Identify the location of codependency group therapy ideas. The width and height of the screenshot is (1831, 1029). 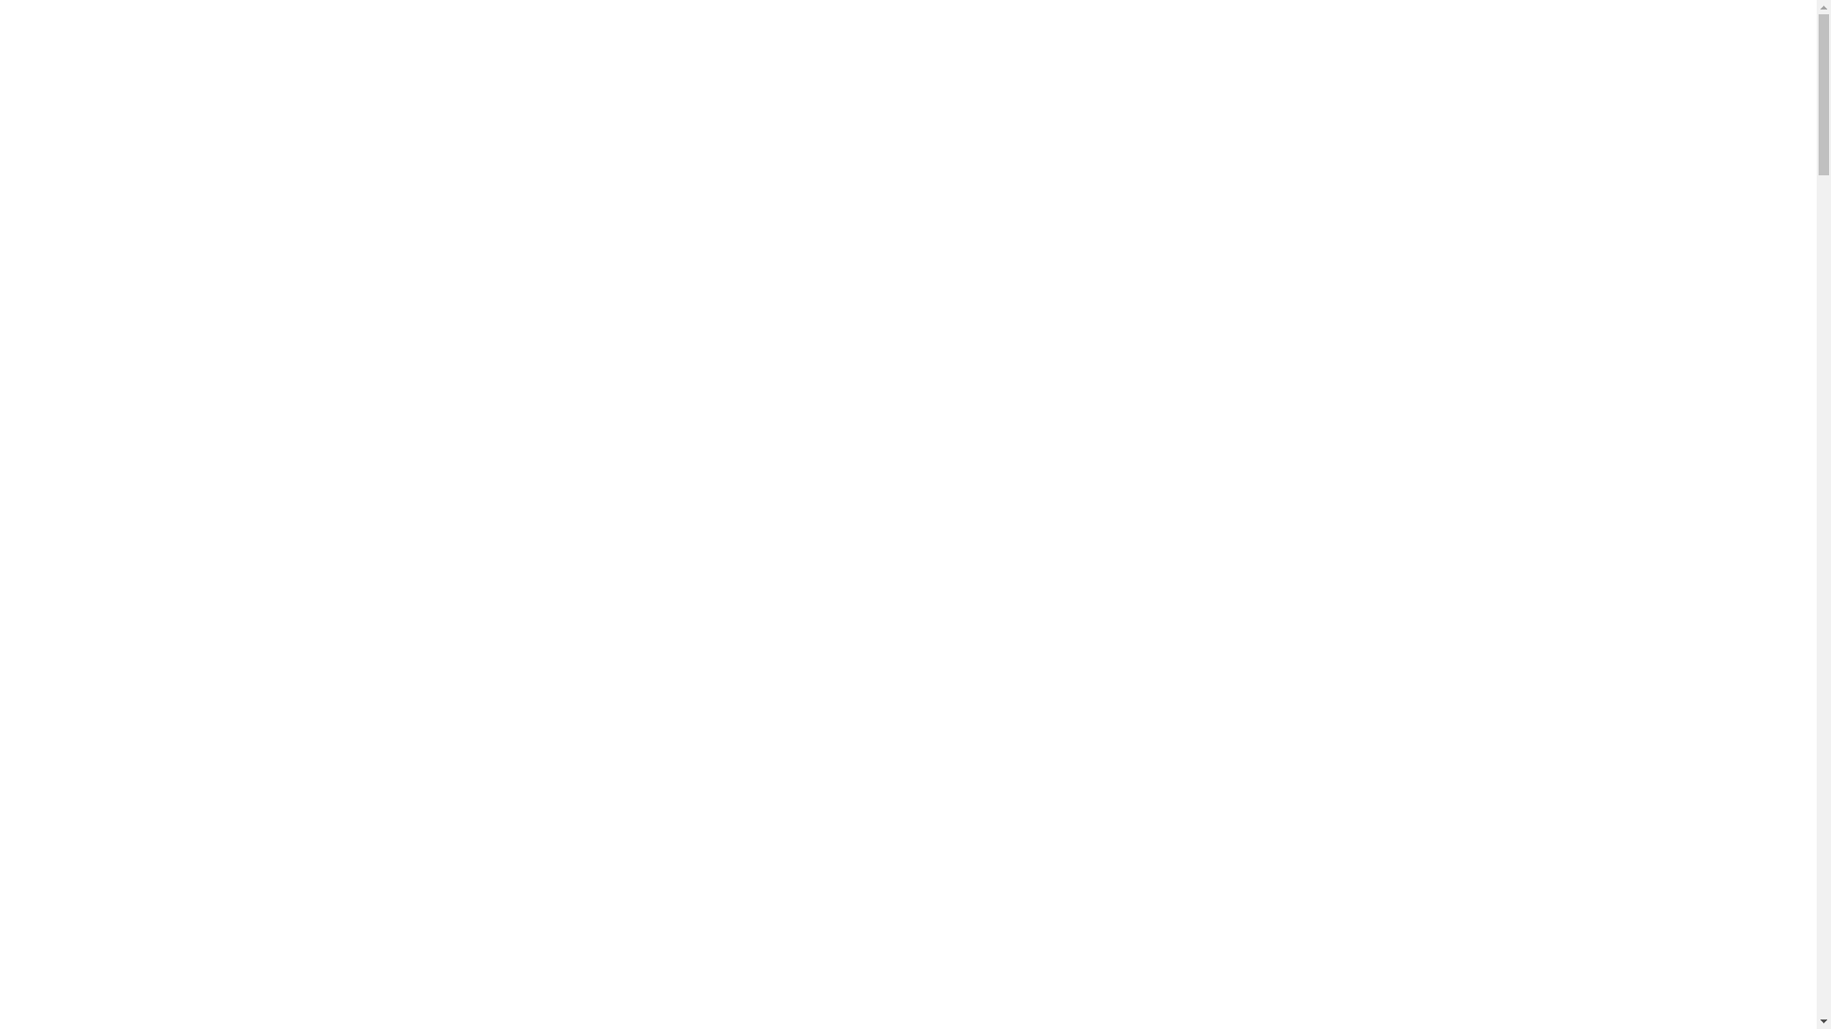
(1233, 812).